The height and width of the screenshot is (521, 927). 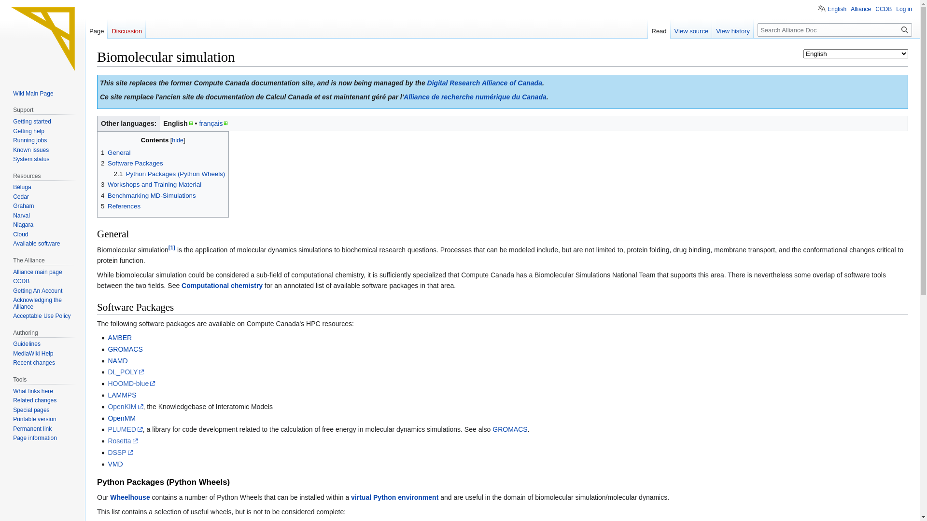 What do you see at coordinates (130, 497) in the screenshot?
I see `Wheelhouse` at bounding box center [130, 497].